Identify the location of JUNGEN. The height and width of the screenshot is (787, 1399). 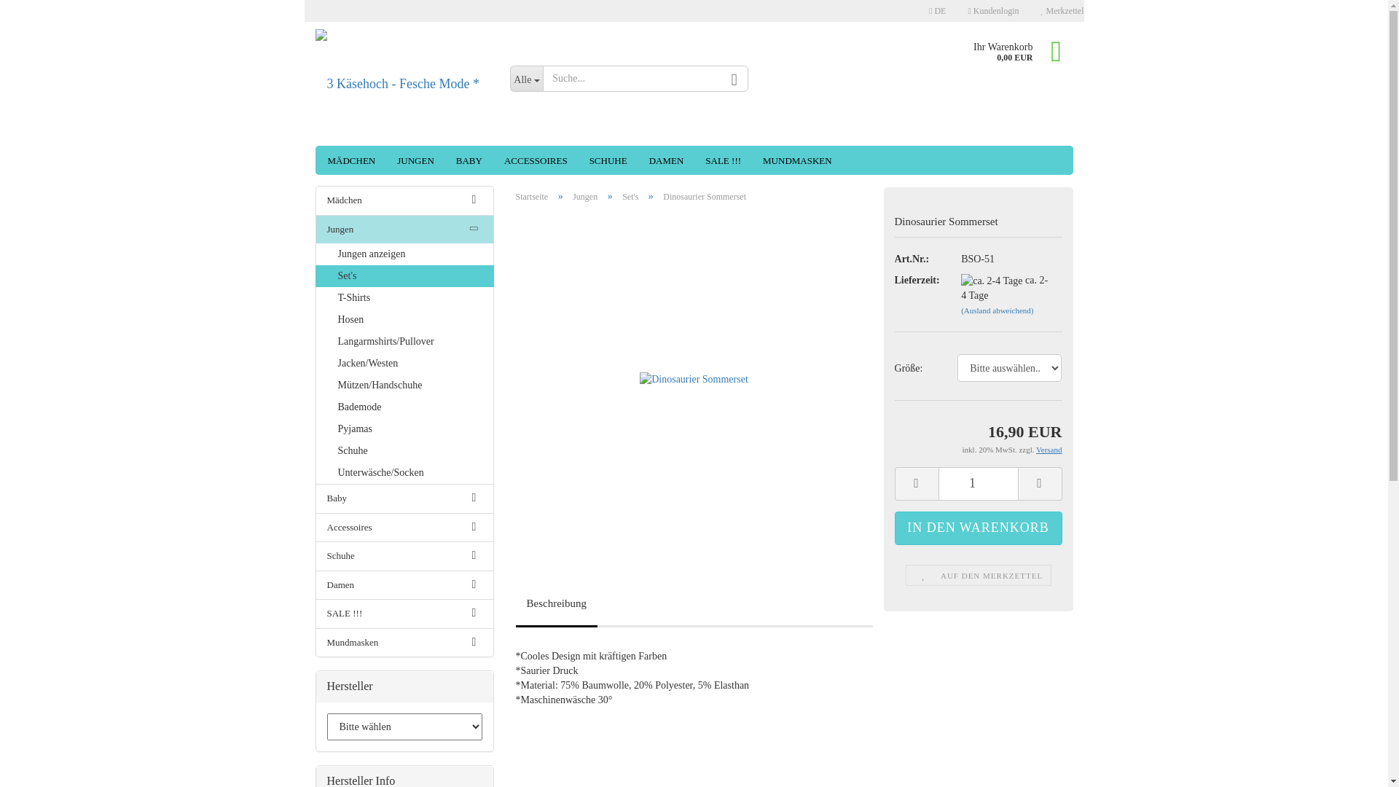
(415, 160).